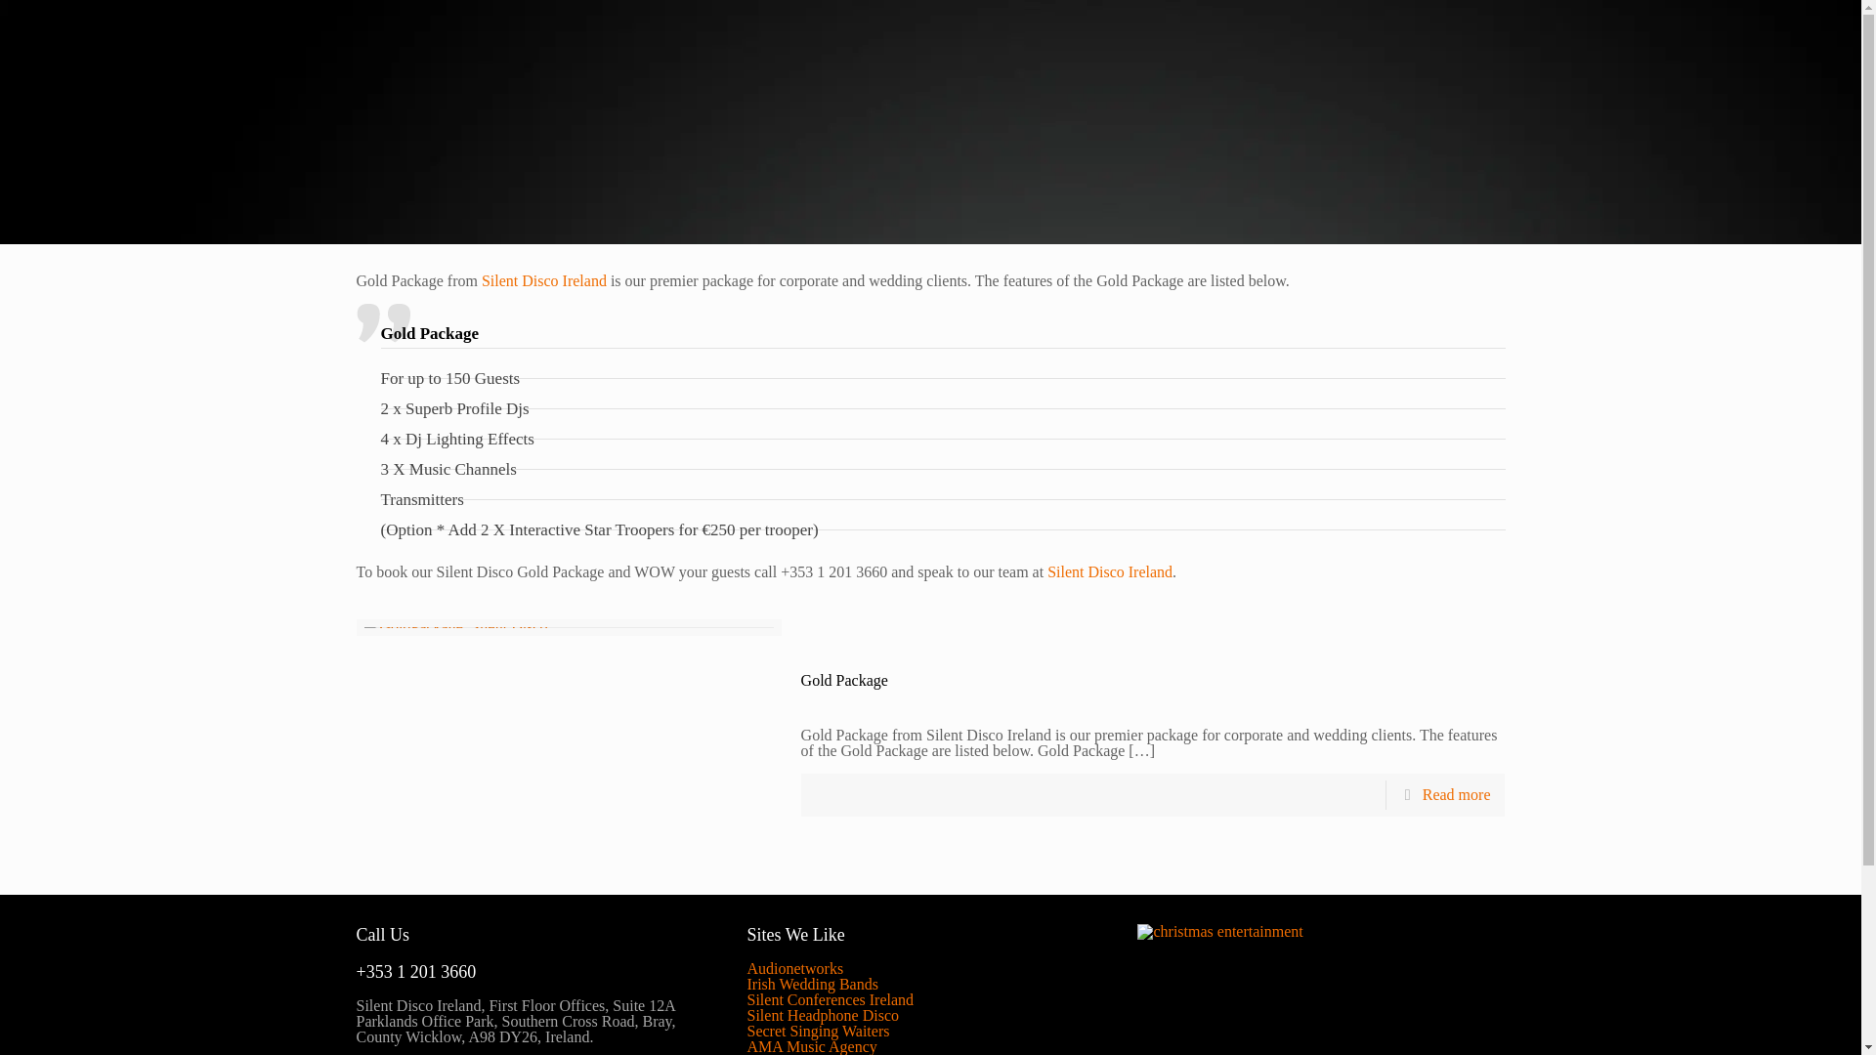  I want to click on Gold Package, so click(844, 680).